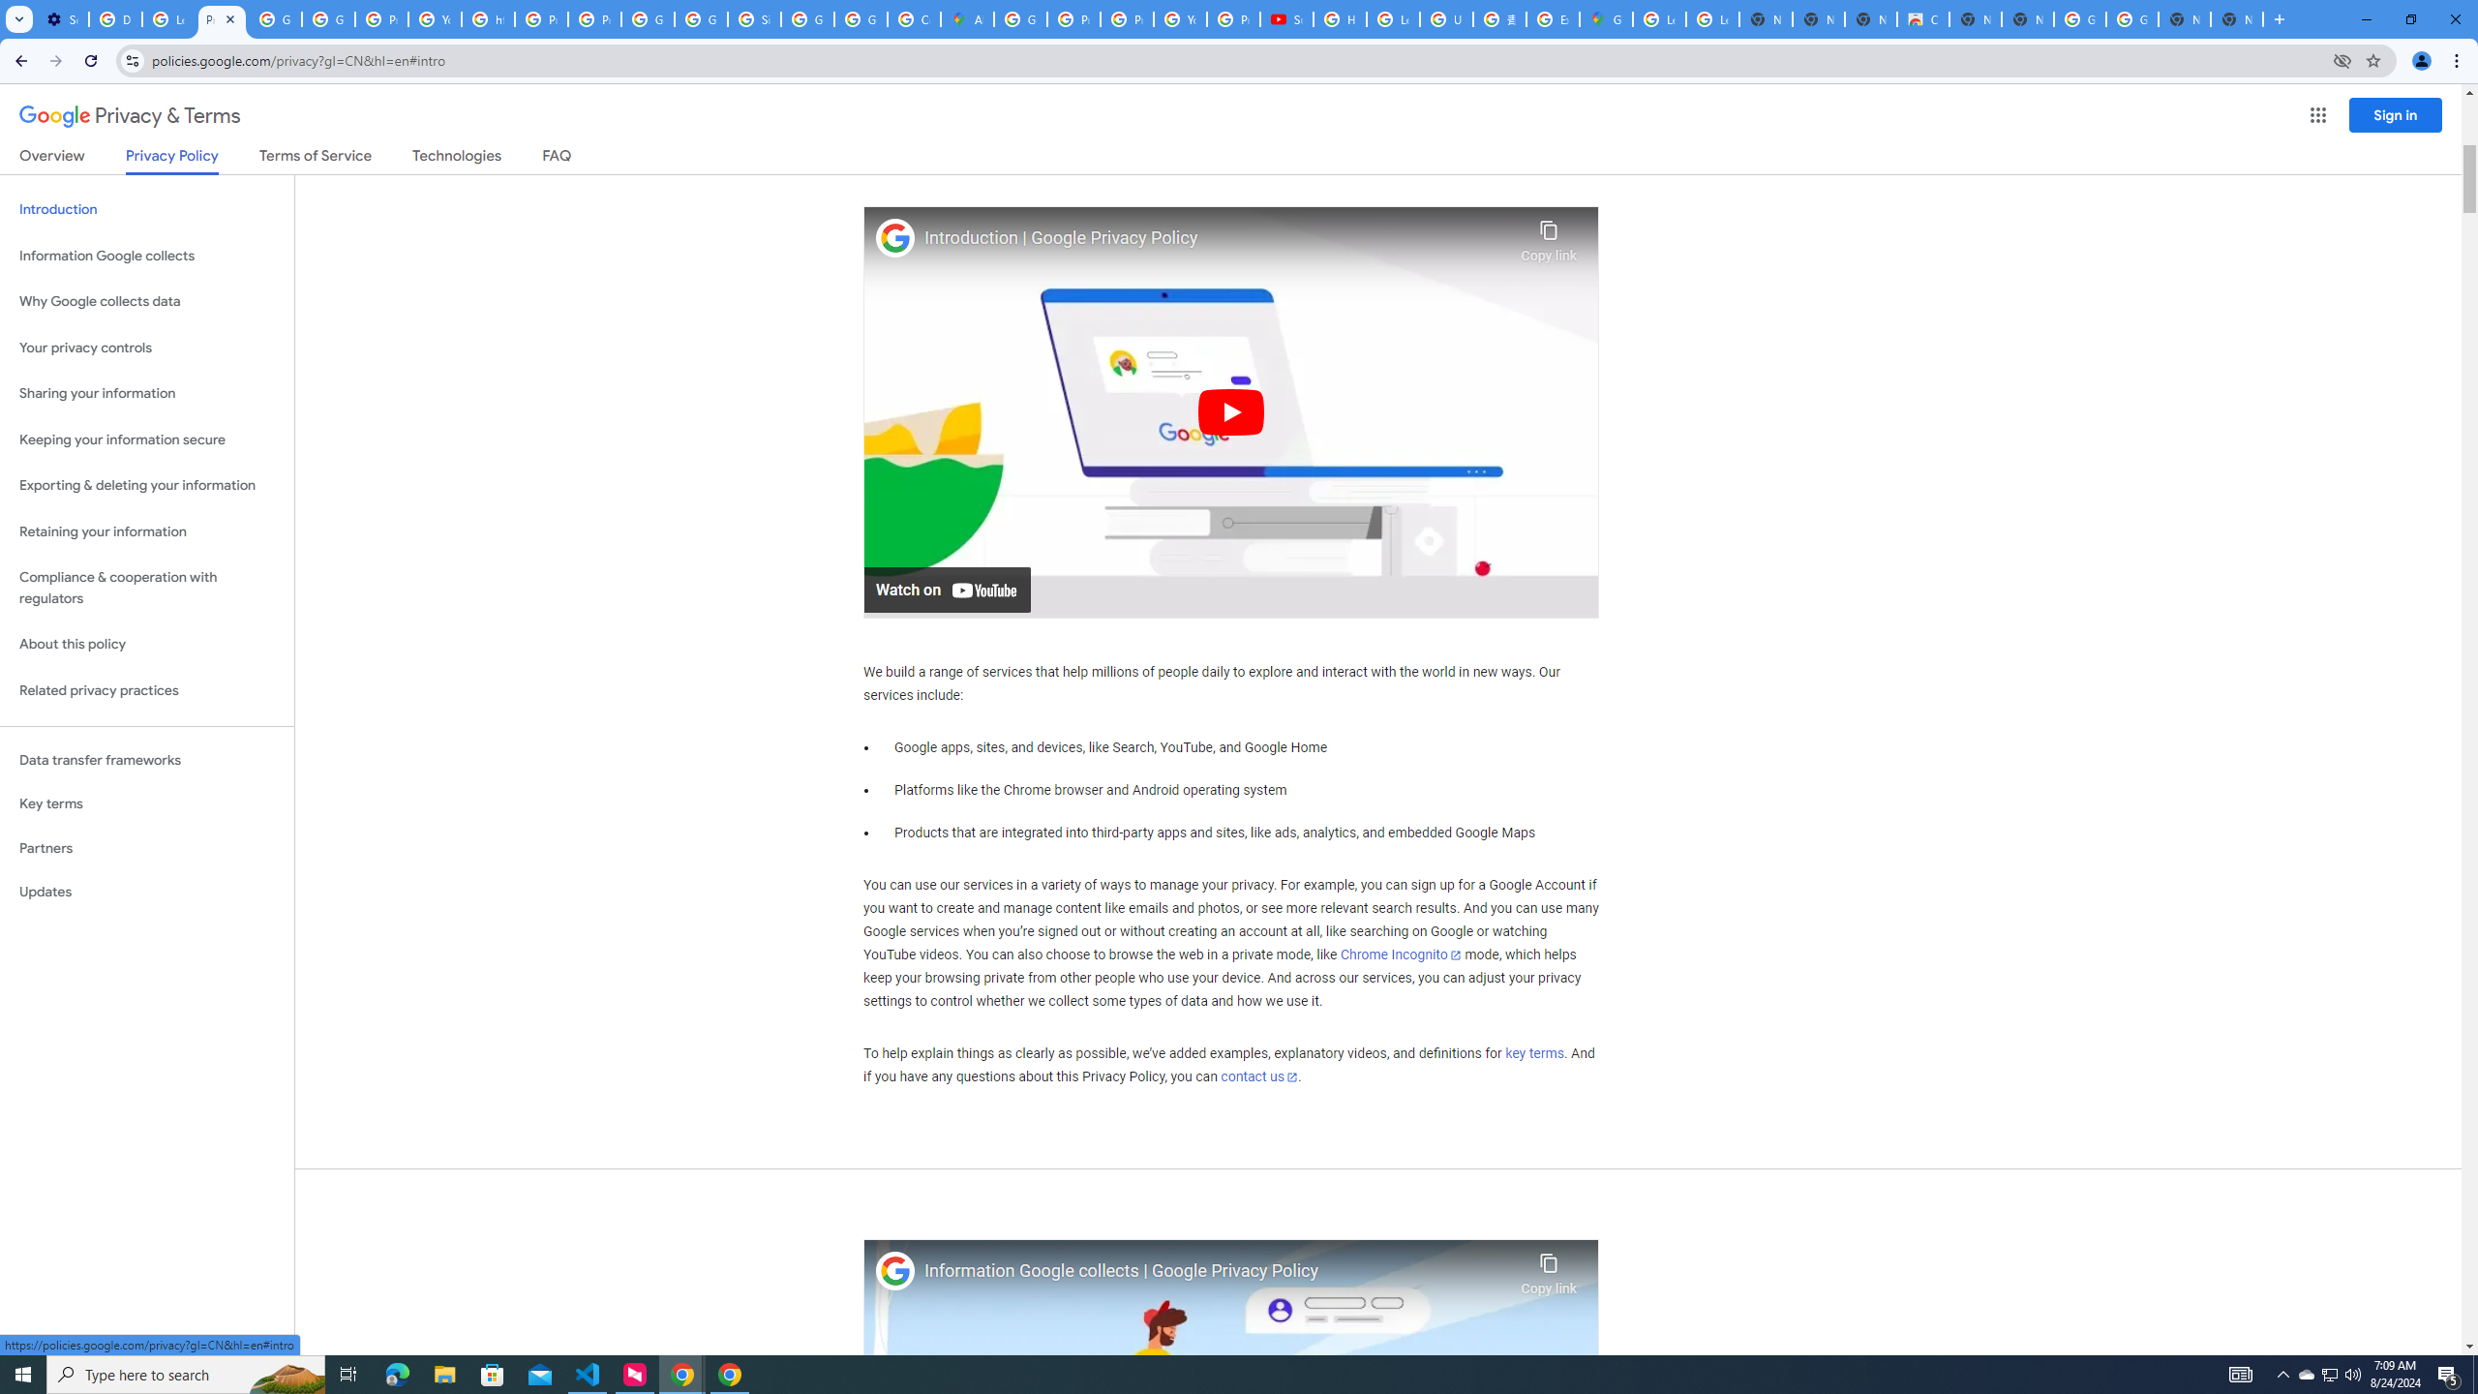 This screenshot has height=1394, width=2478. What do you see at coordinates (1127, 19) in the screenshot?
I see `Privacy Help Center - Policies Help` at bounding box center [1127, 19].